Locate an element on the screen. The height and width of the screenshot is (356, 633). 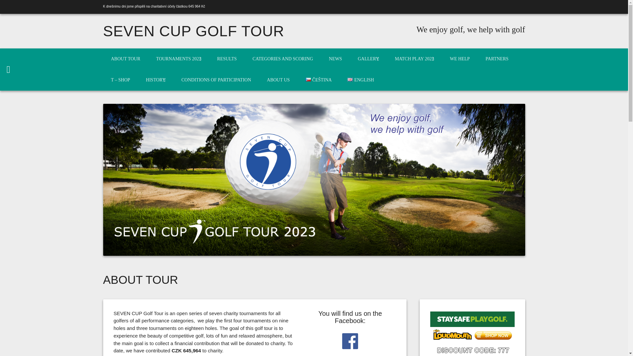
NEWS is located at coordinates (335, 59).